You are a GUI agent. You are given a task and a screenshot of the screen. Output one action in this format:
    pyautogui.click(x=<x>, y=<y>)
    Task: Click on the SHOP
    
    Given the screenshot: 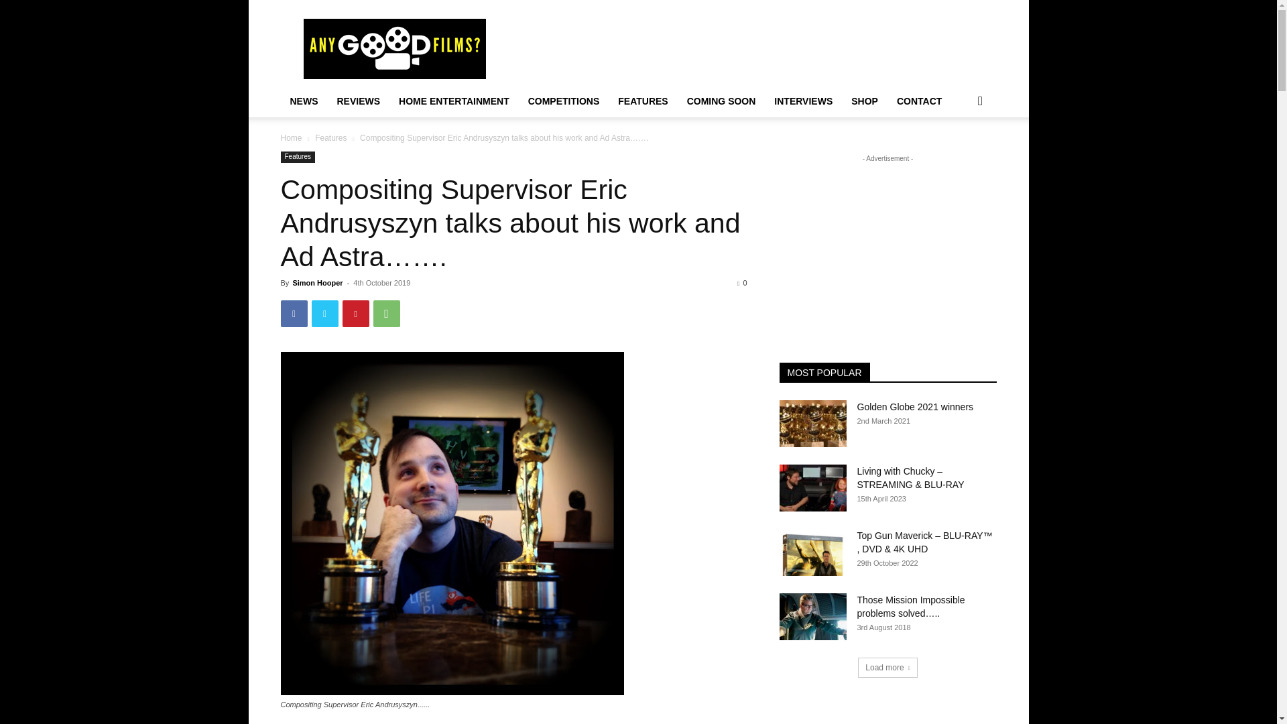 What is the action you would take?
    pyautogui.click(x=865, y=101)
    